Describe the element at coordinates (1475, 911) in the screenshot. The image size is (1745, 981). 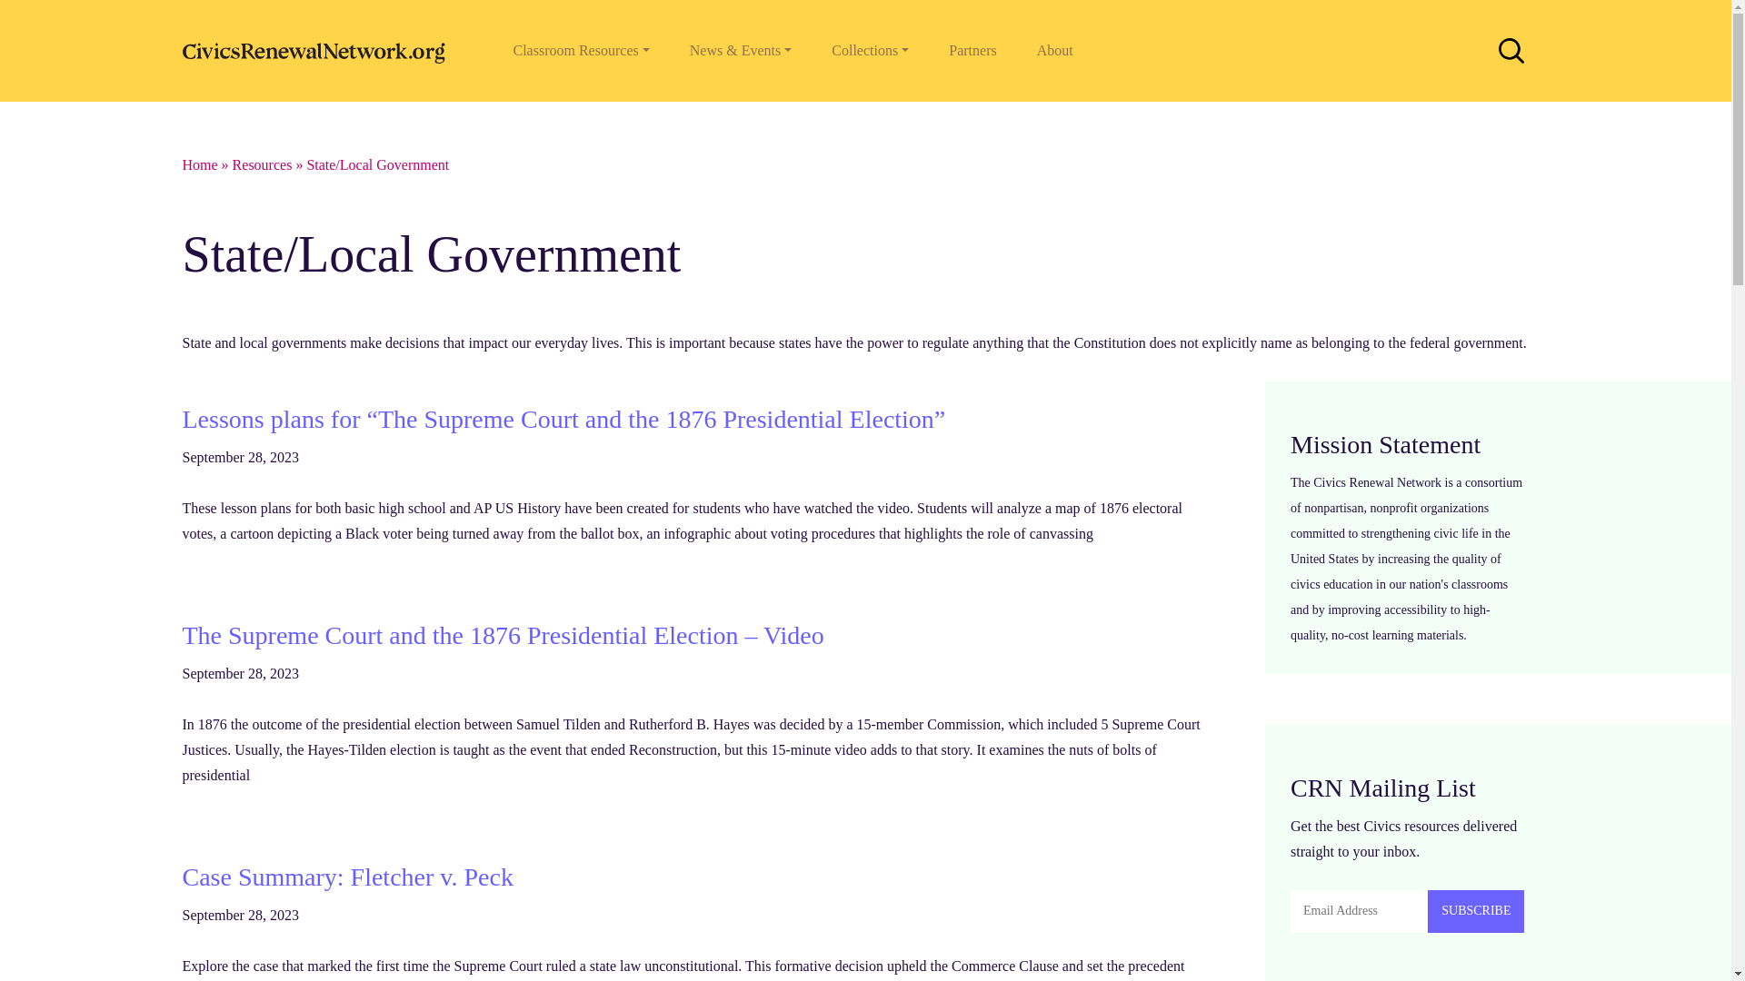
I see `Subscribe` at that location.